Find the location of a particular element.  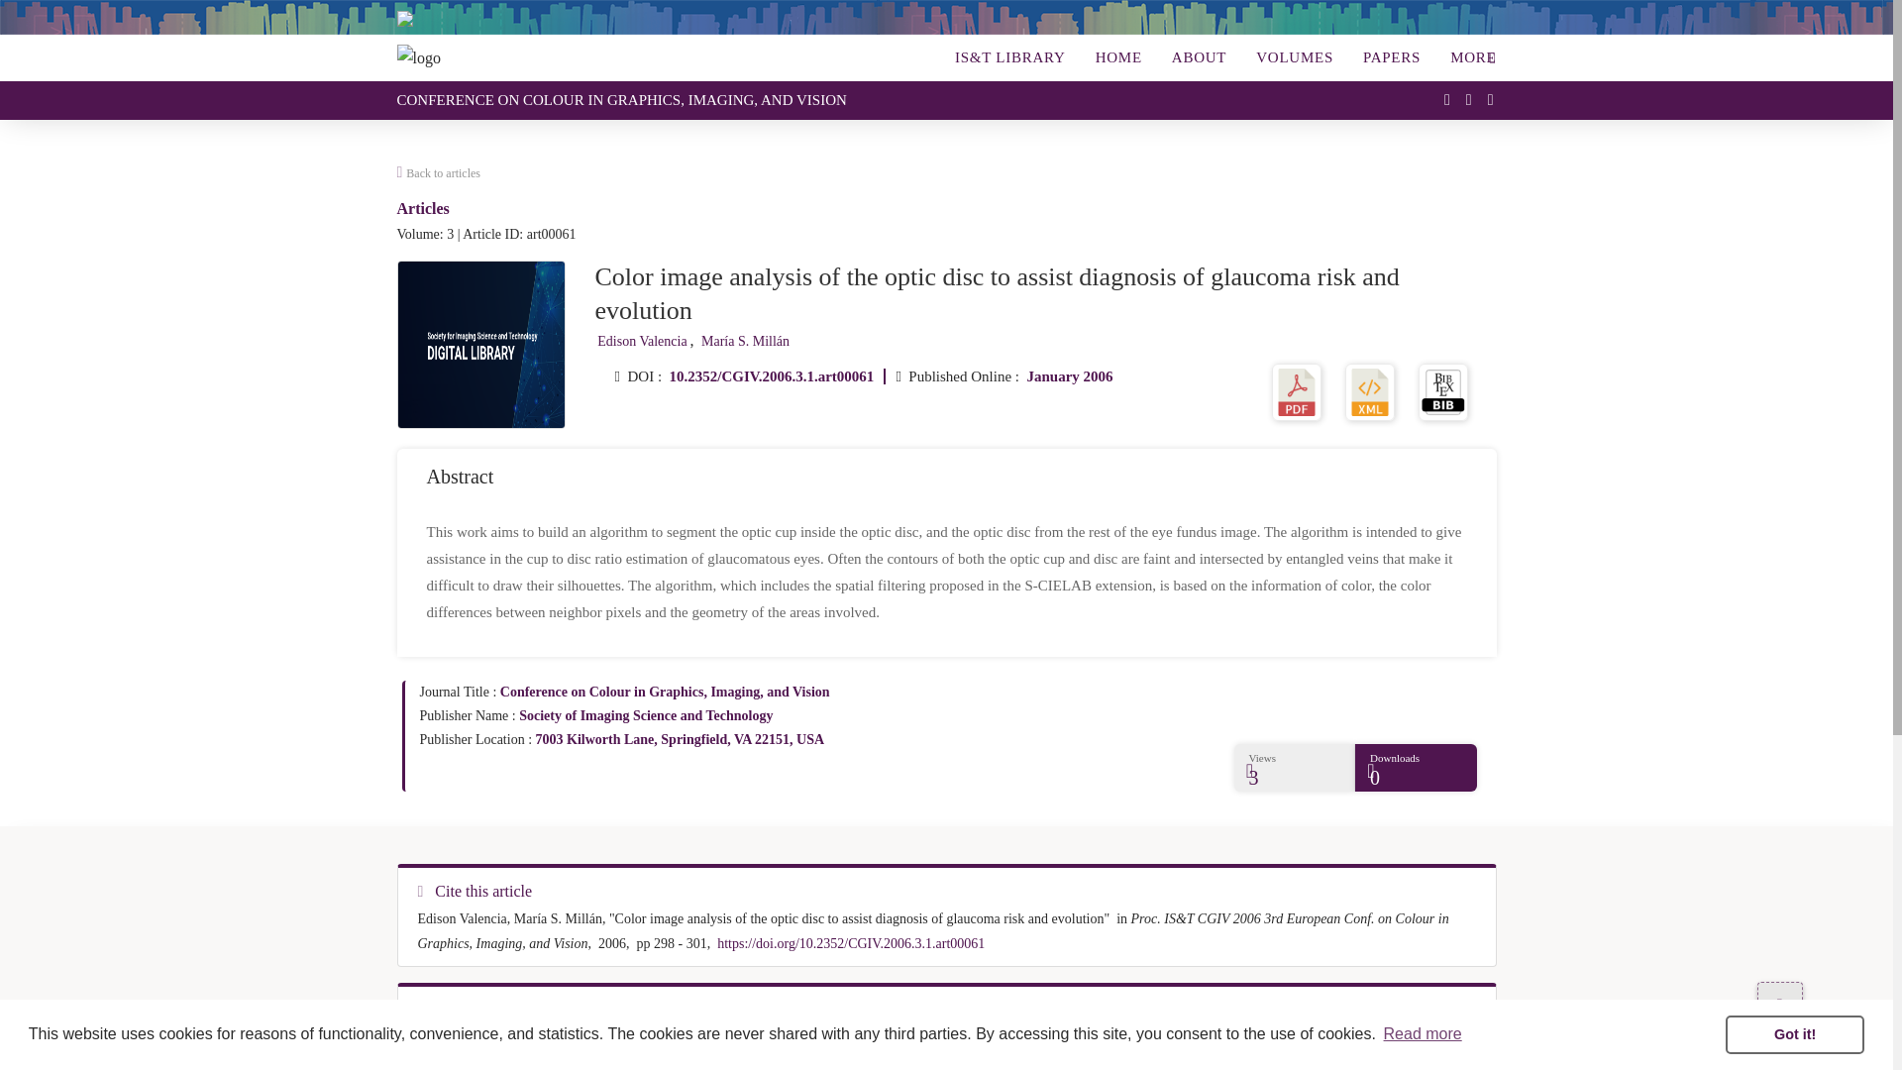

MORE is located at coordinates (1467, 57).